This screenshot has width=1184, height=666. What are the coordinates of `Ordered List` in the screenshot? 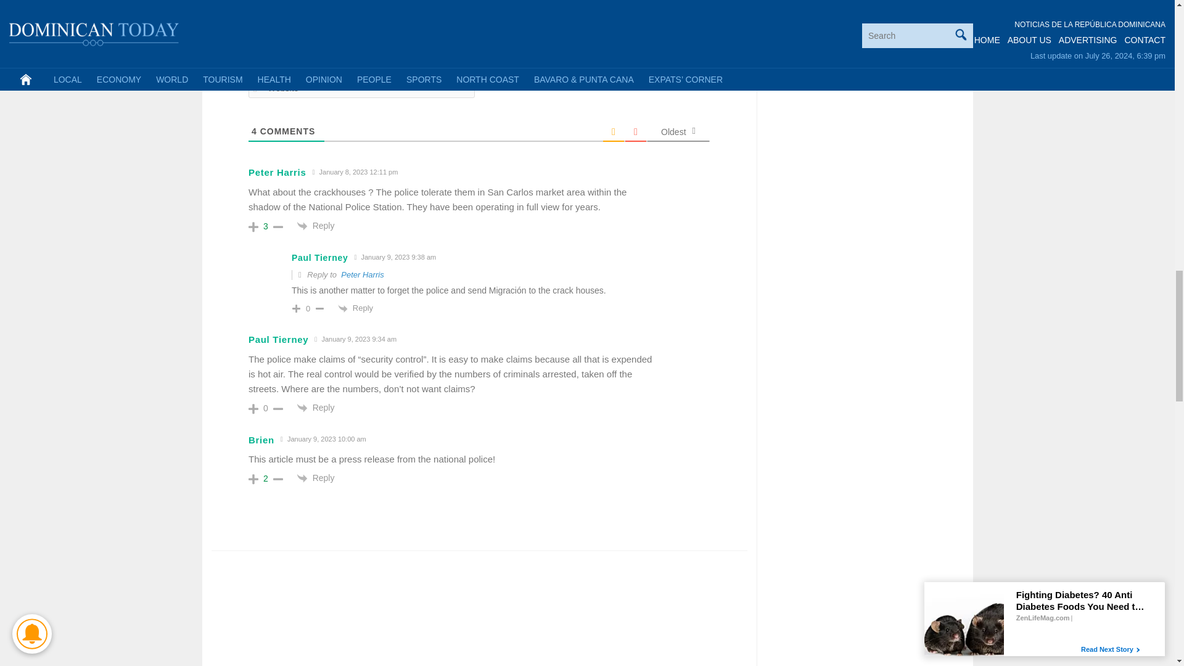 It's located at (329, 12).